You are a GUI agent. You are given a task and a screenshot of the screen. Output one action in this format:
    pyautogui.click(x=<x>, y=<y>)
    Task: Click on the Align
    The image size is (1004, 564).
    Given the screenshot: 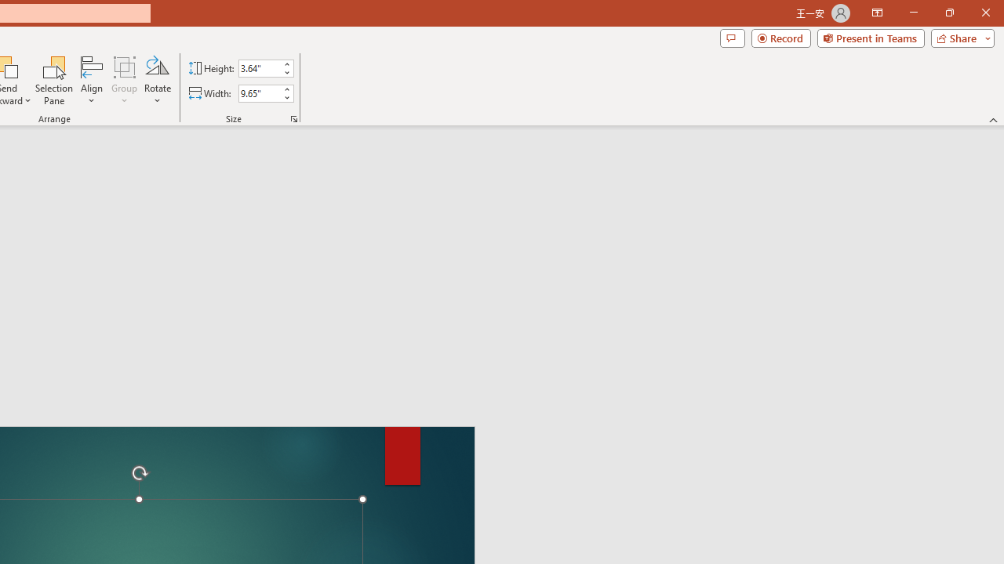 What is the action you would take?
    pyautogui.click(x=92, y=80)
    